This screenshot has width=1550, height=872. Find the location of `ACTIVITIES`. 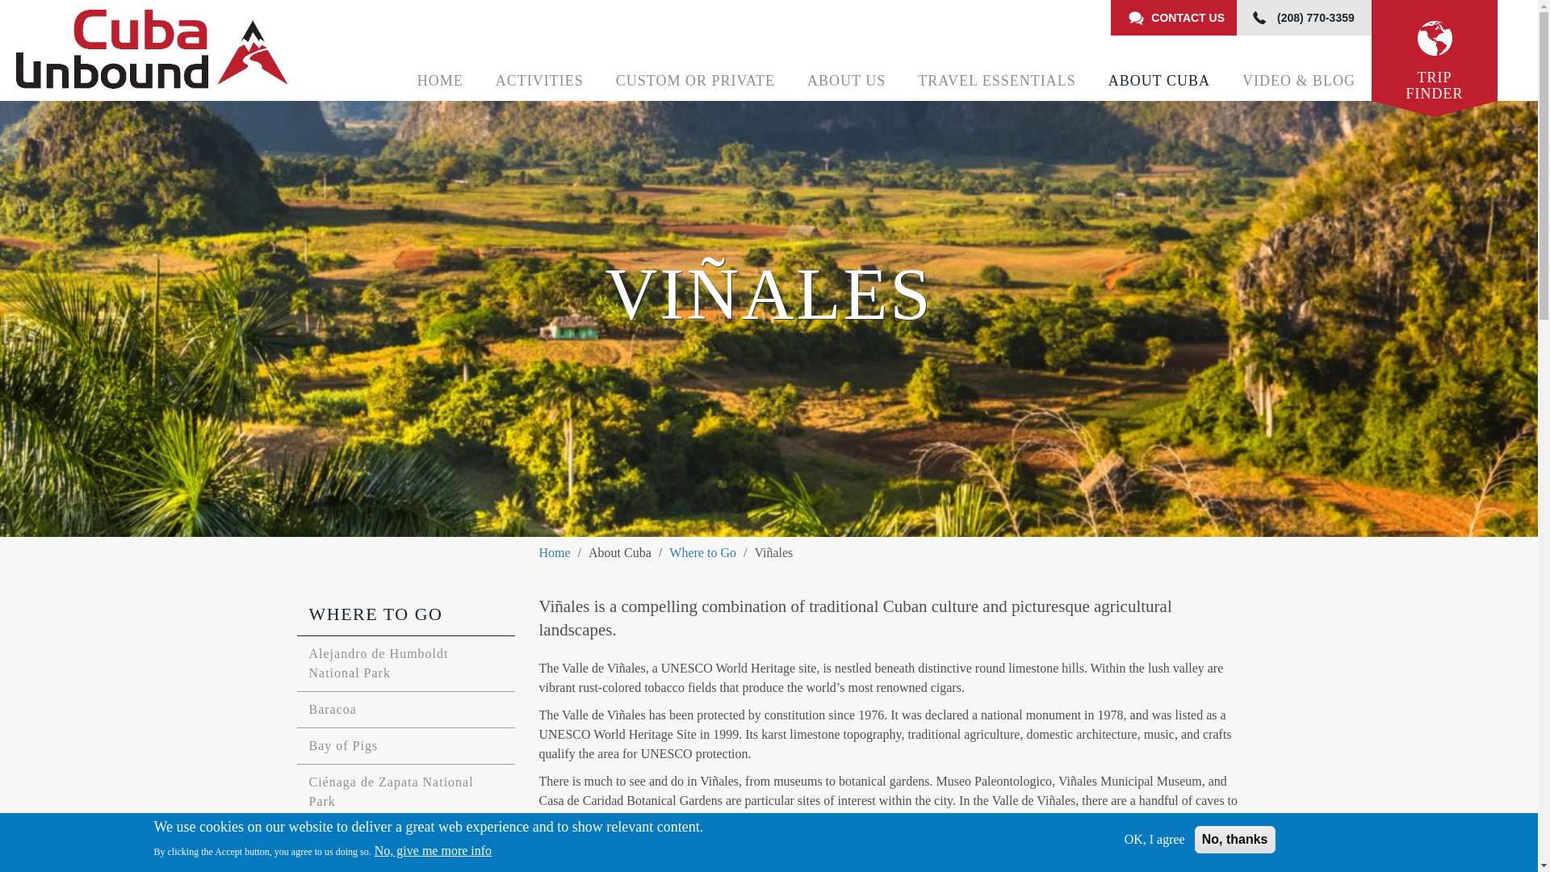

ACTIVITIES is located at coordinates (539, 81).